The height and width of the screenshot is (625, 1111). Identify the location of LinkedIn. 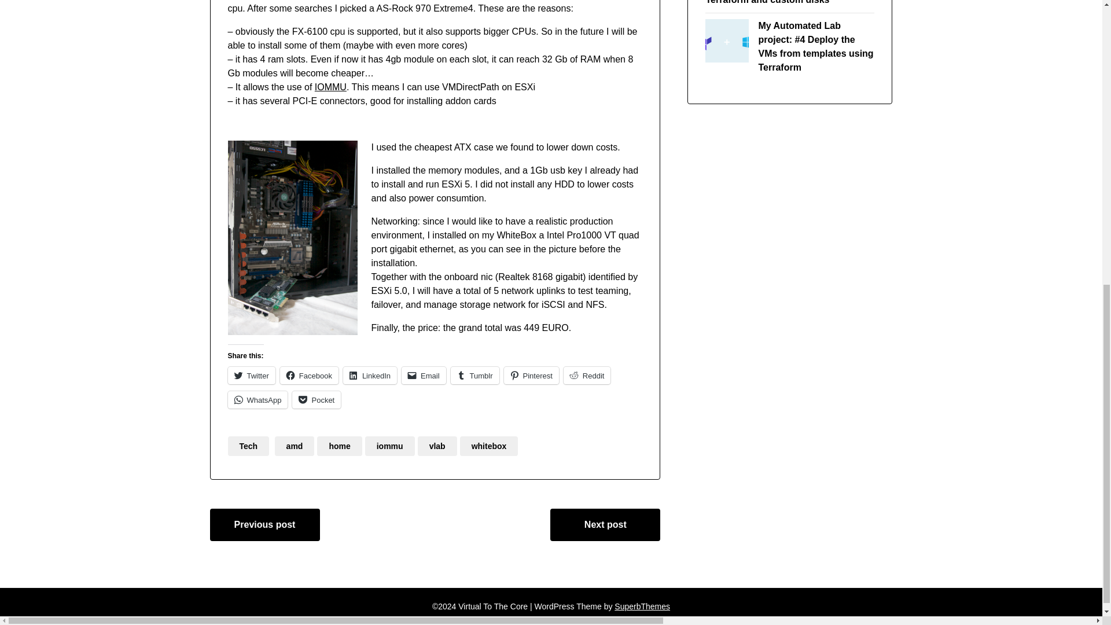
(370, 375).